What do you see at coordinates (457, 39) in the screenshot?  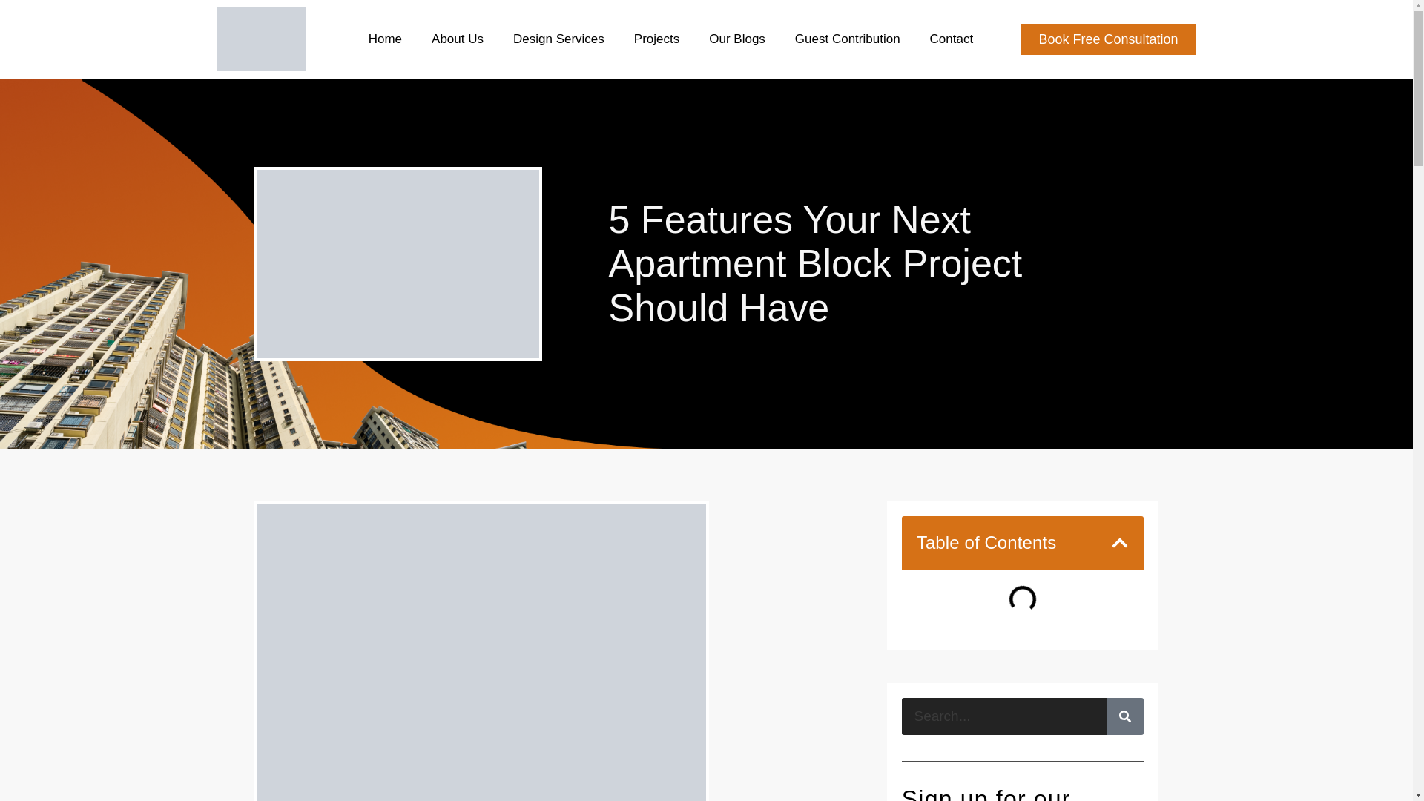 I see `About Us` at bounding box center [457, 39].